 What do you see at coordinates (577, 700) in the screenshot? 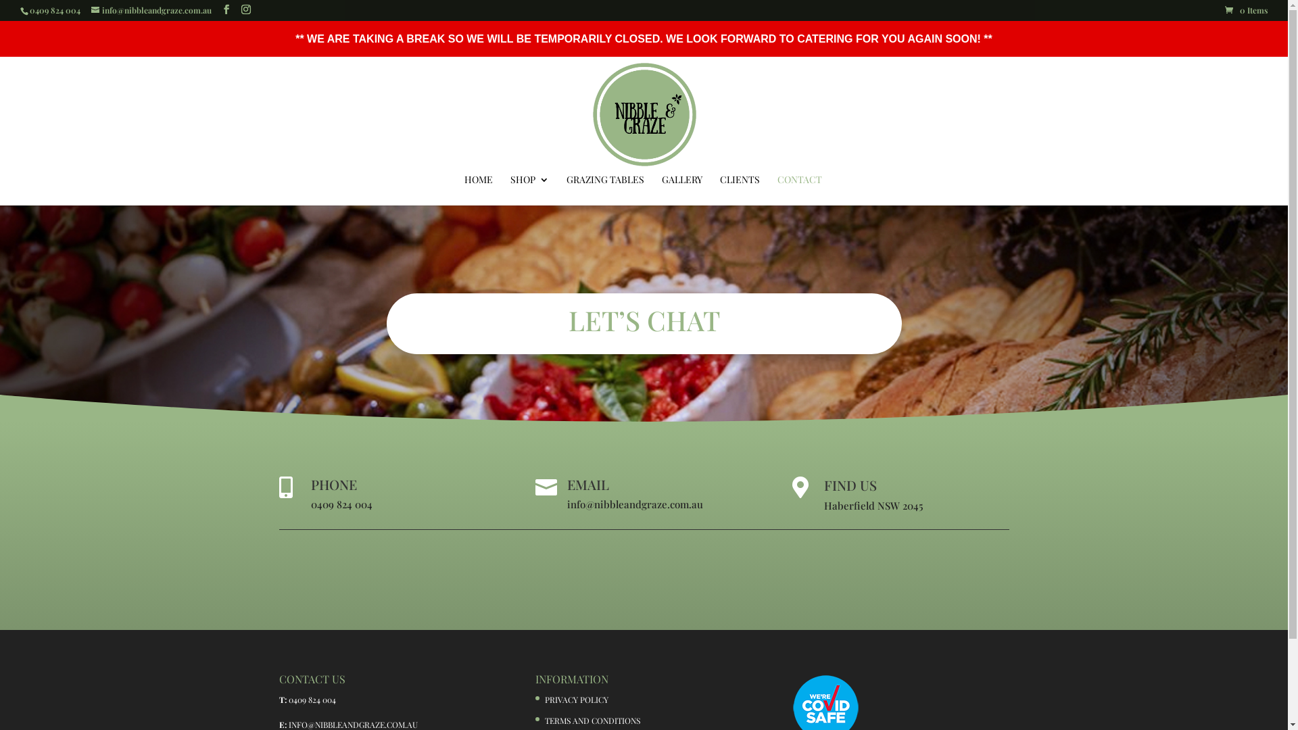
I see `PRIVACY POLICY` at bounding box center [577, 700].